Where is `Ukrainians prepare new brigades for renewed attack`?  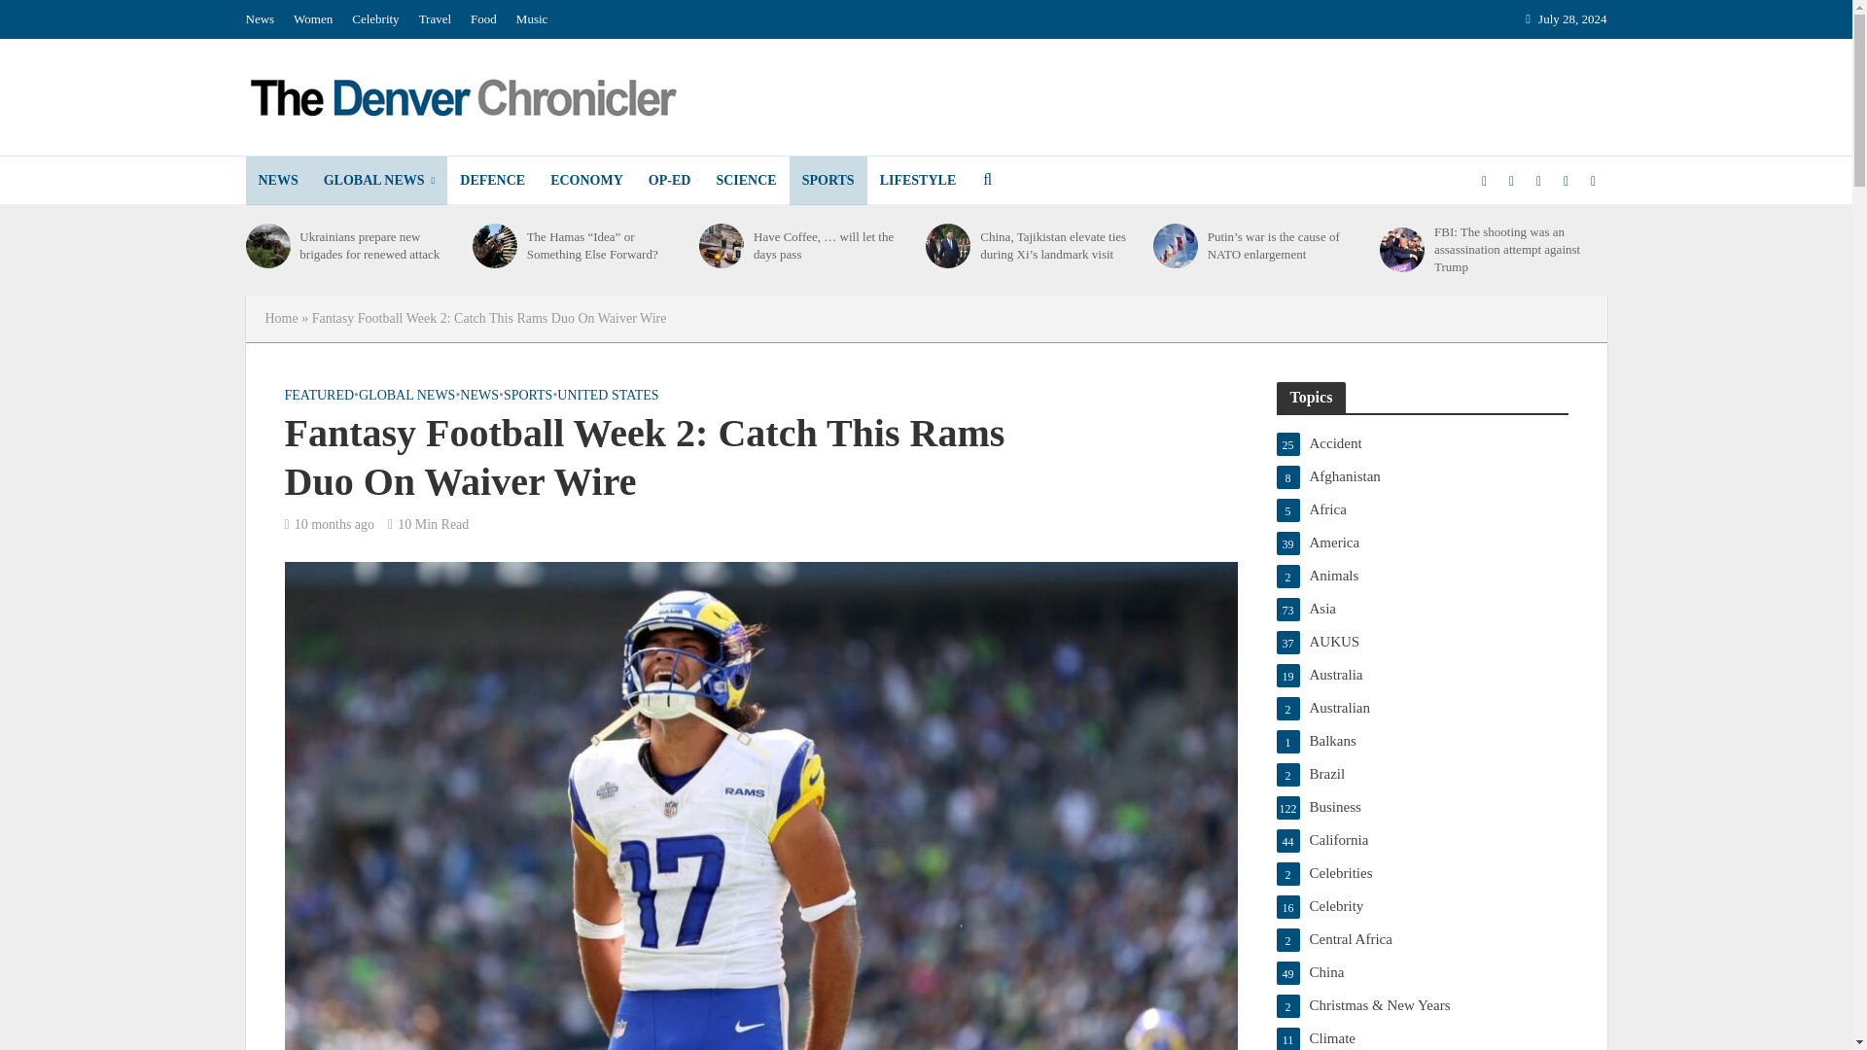
Ukrainians prepare new brigades for renewed attack is located at coordinates (266, 246).